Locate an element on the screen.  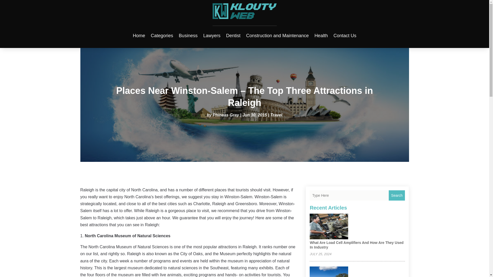
Contact Us is located at coordinates (345, 36).